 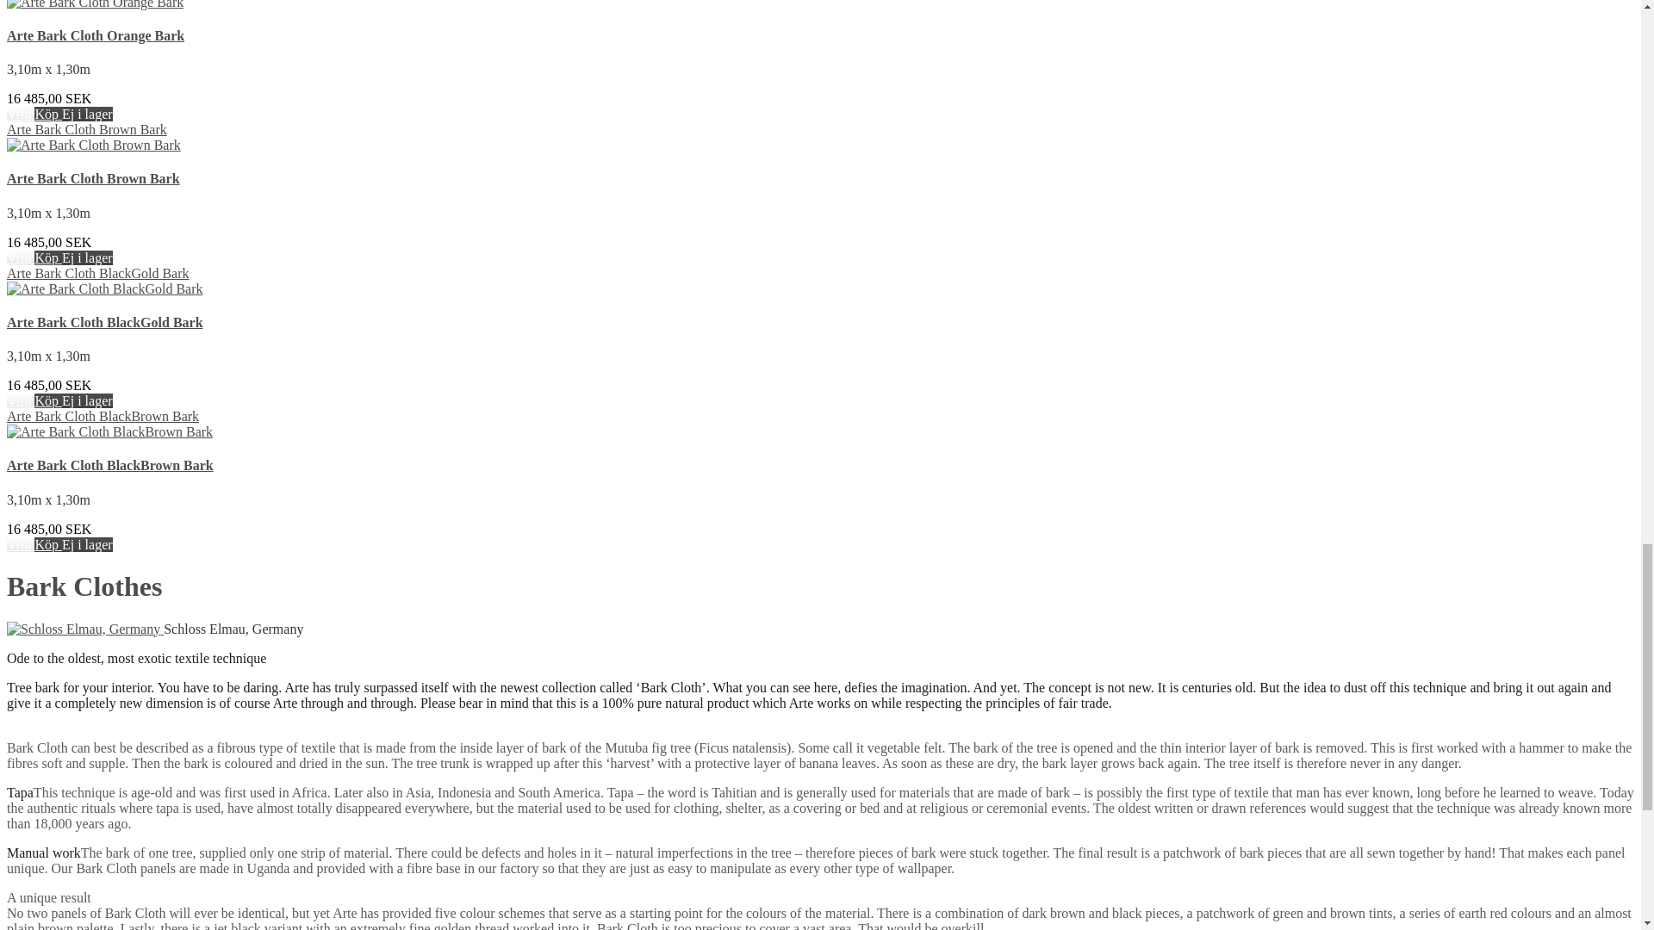 What do you see at coordinates (109, 431) in the screenshot?
I see `Arte Bark Cloth BlackBrown Bark` at bounding box center [109, 431].